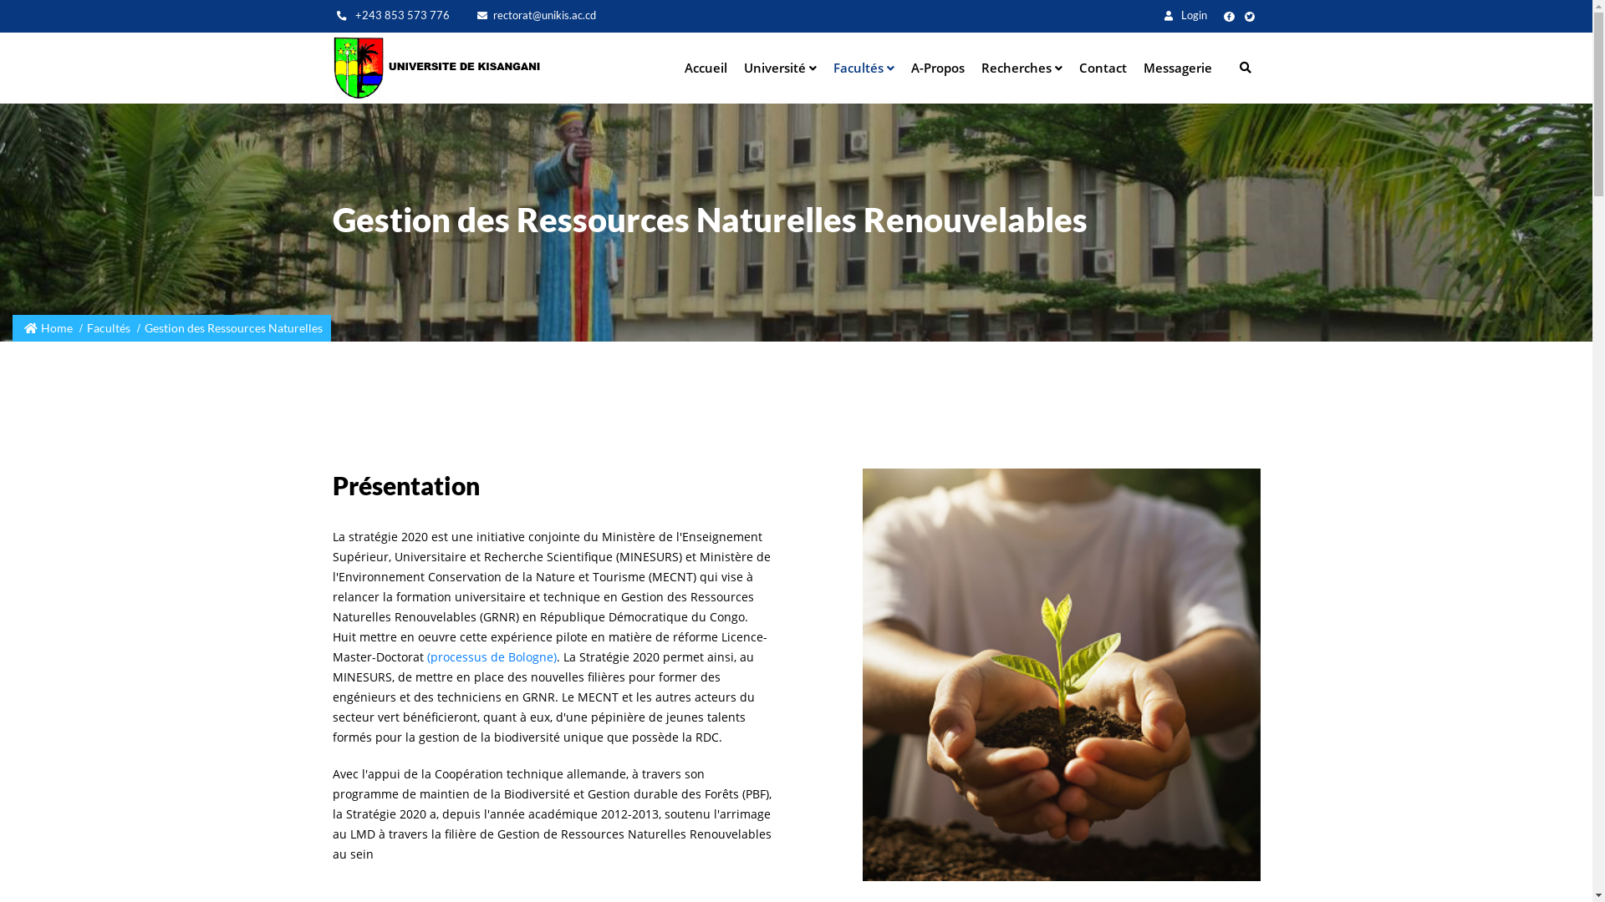  What do you see at coordinates (1178, 67) in the screenshot?
I see `Messagerie` at bounding box center [1178, 67].